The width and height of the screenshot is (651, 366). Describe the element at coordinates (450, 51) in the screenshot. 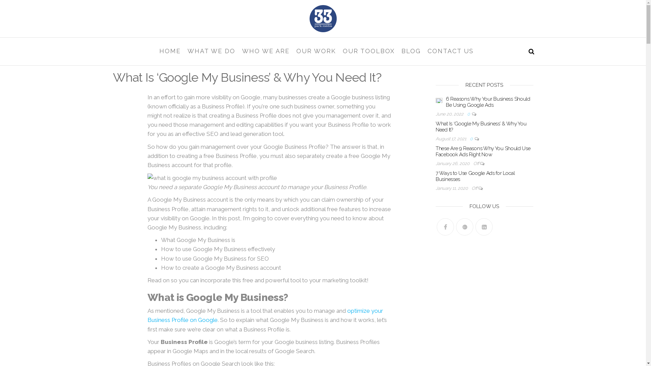

I see `CONTACT US` at that location.